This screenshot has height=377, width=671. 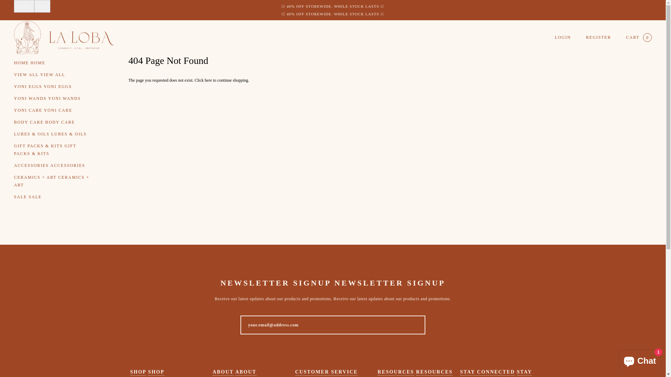 I want to click on LOGIN, so click(x=563, y=37).